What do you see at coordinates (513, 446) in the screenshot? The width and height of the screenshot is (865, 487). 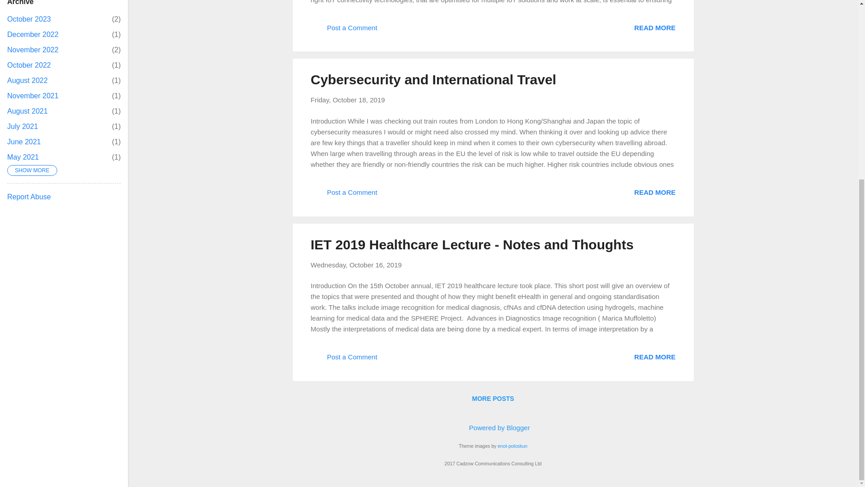 I see `enot-poloskun` at bounding box center [513, 446].